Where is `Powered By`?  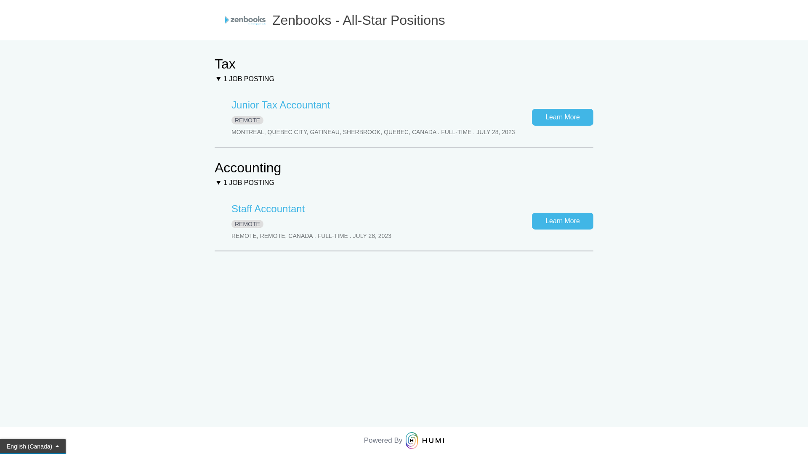 Powered By is located at coordinates (404, 441).